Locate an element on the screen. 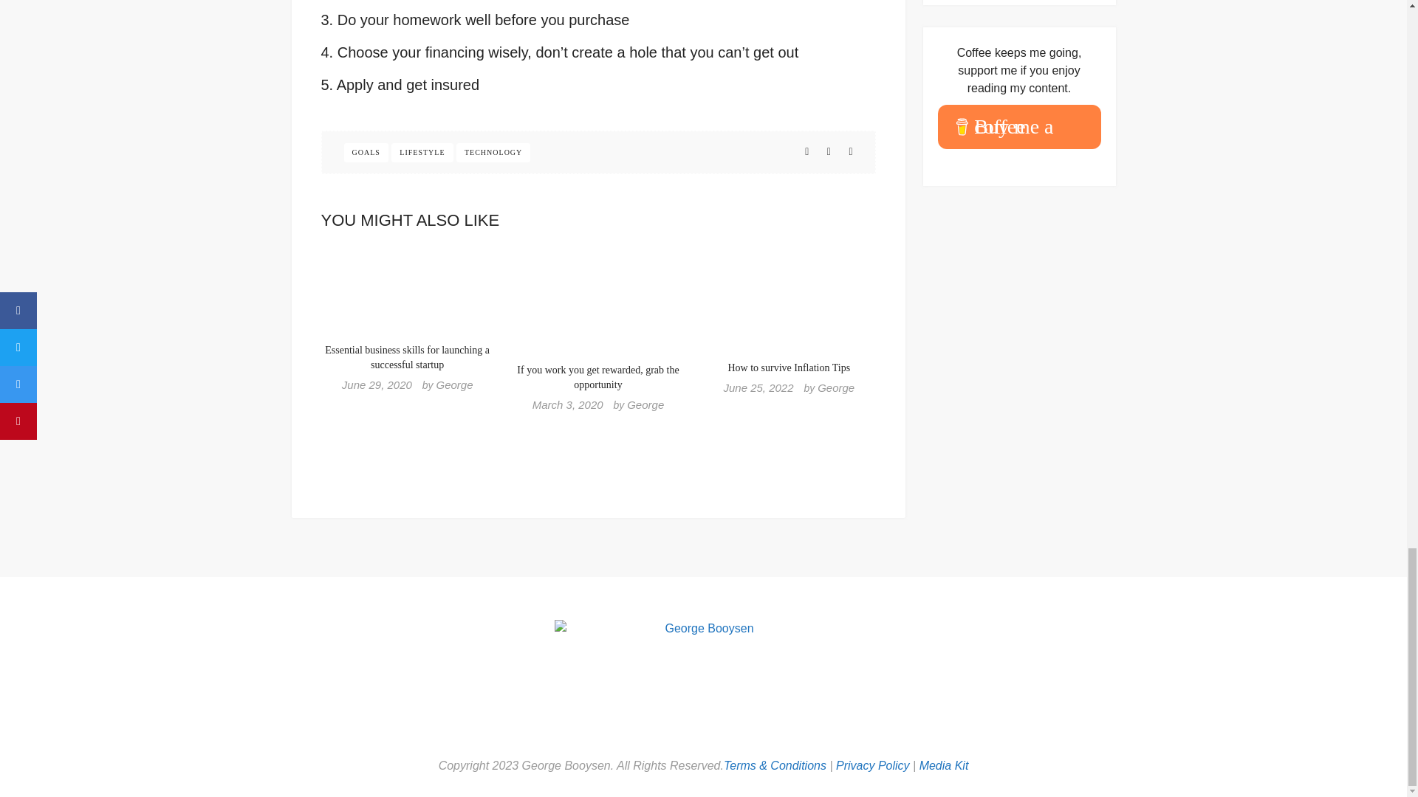 Image resolution: width=1418 pixels, height=797 pixels. March 3, 2020 is located at coordinates (568, 404).